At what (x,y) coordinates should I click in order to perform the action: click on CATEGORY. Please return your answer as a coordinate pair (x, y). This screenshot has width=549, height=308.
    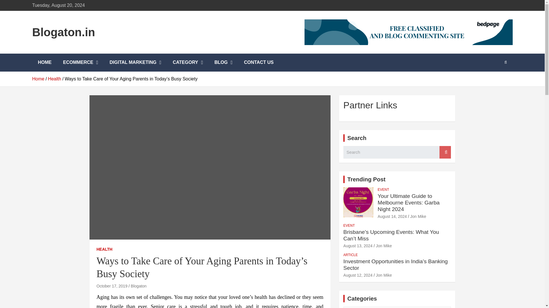
    Looking at the image, I should click on (188, 62).